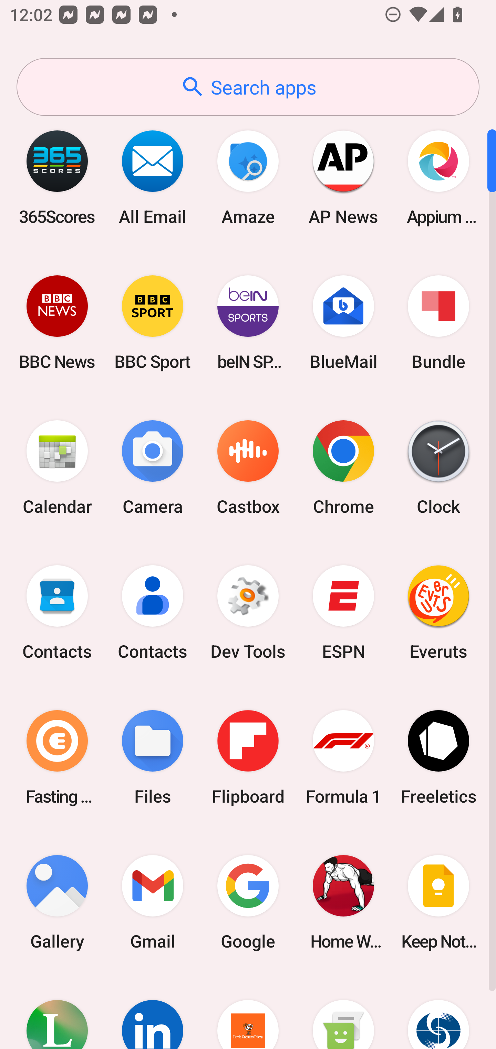  Describe the element at coordinates (57, 322) in the screenshot. I see `BBC News` at that location.